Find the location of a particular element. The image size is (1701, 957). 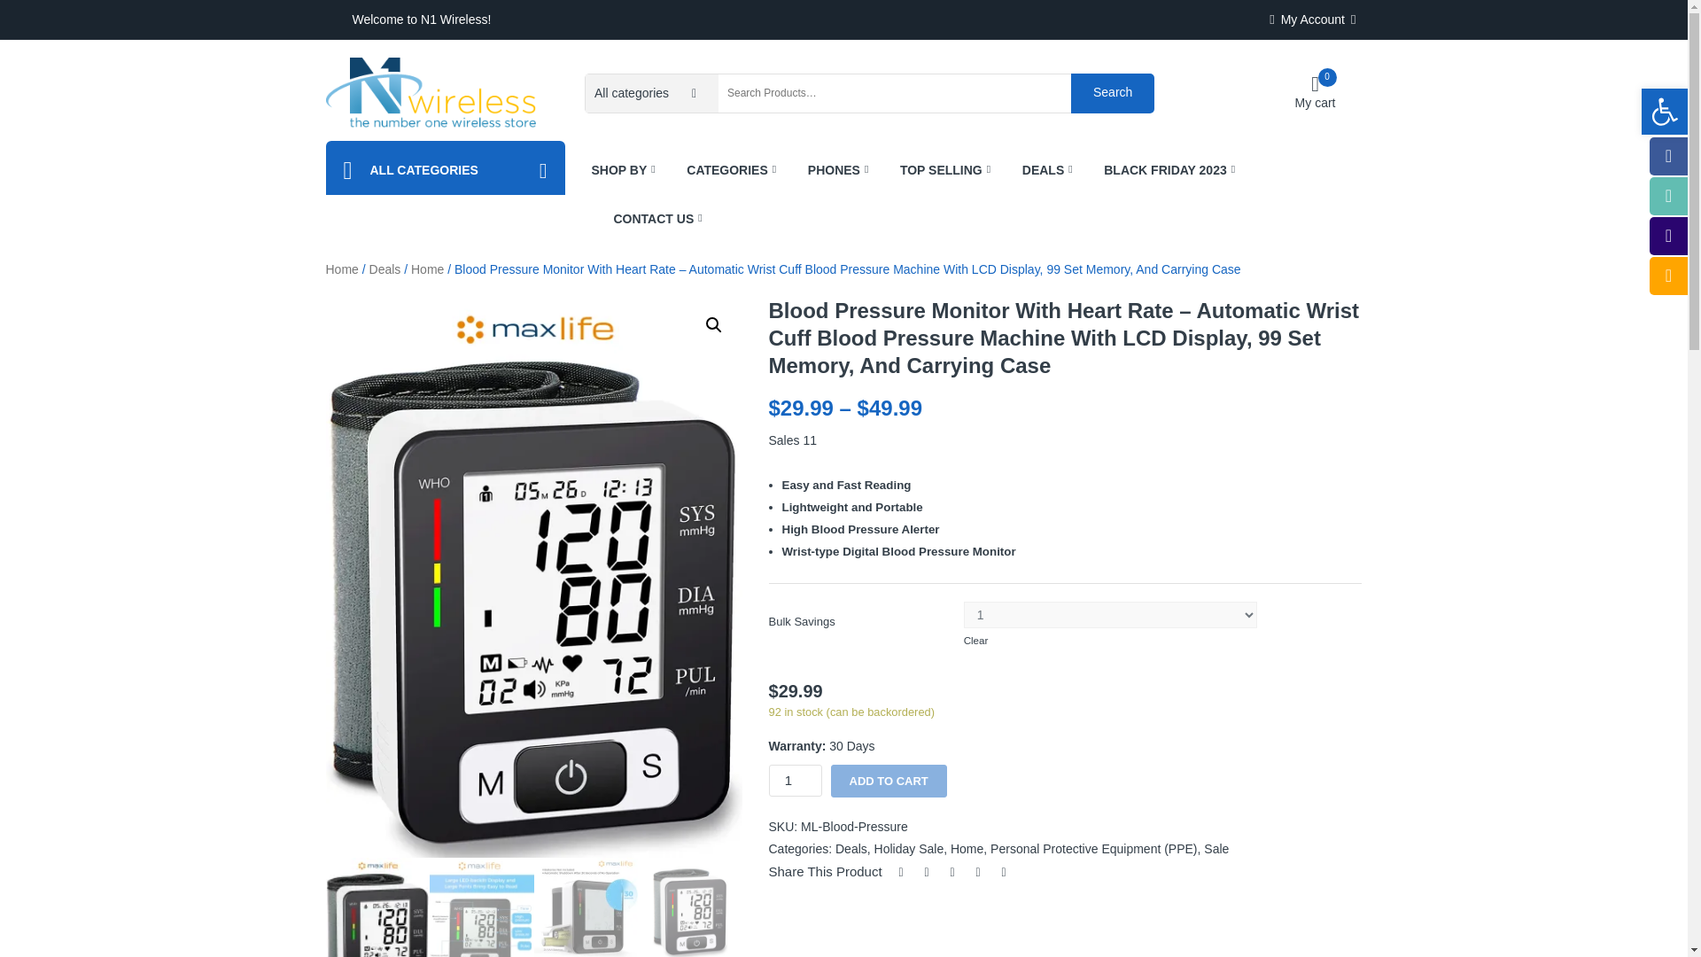

Accessibility Tools is located at coordinates (431, 92).